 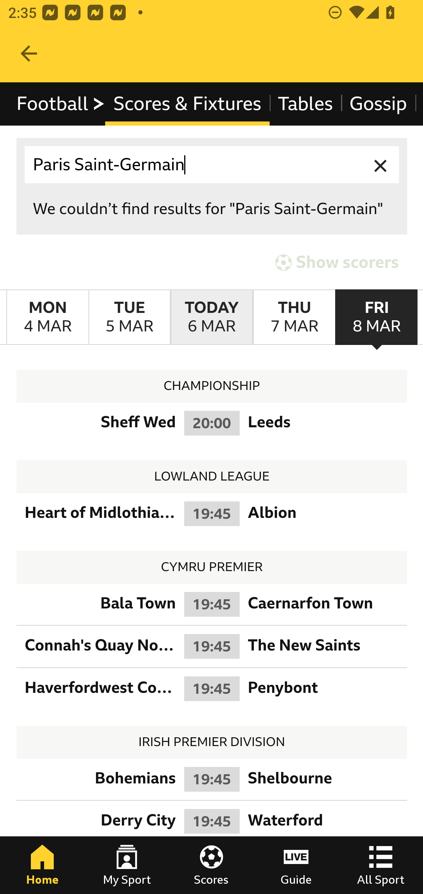 I want to click on Football , so click(x=61, y=104).